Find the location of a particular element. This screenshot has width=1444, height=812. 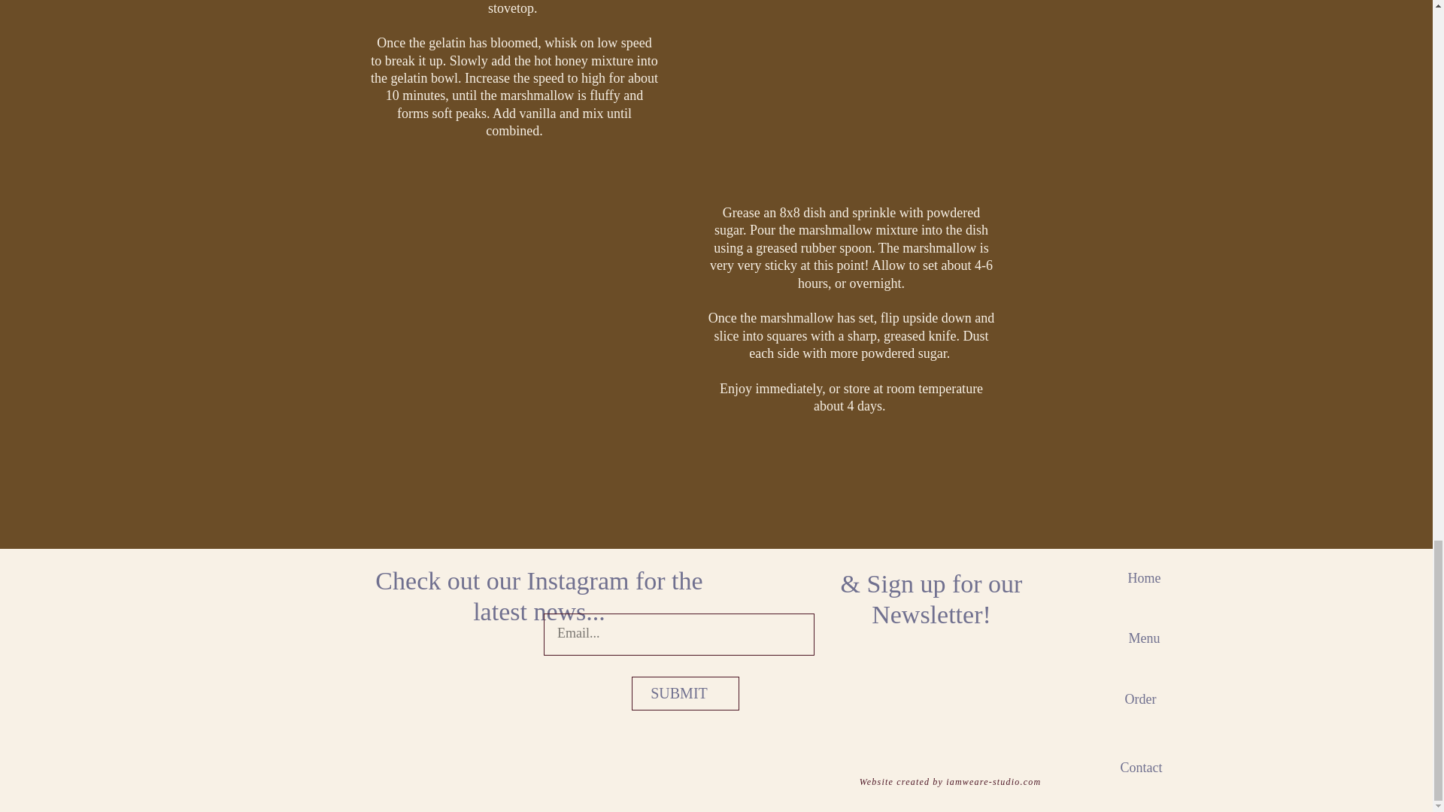

Menu is located at coordinates (1151, 642).